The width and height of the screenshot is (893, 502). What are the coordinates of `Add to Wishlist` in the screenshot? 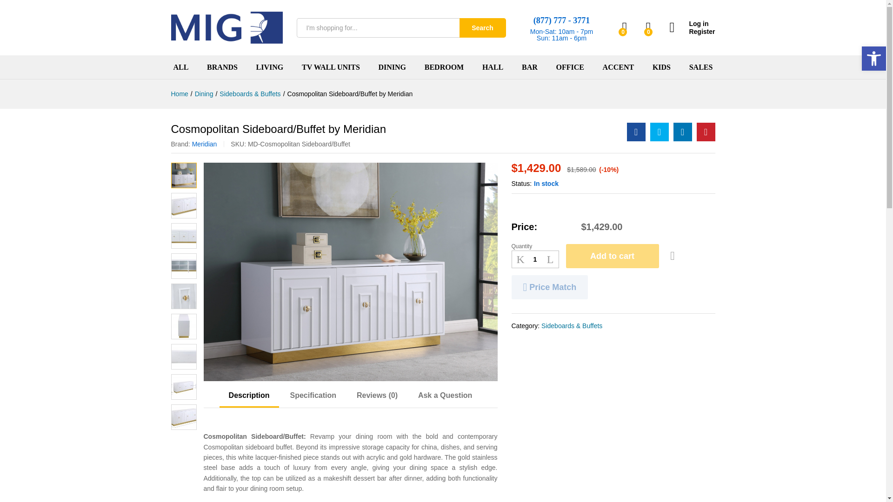 It's located at (673, 256).